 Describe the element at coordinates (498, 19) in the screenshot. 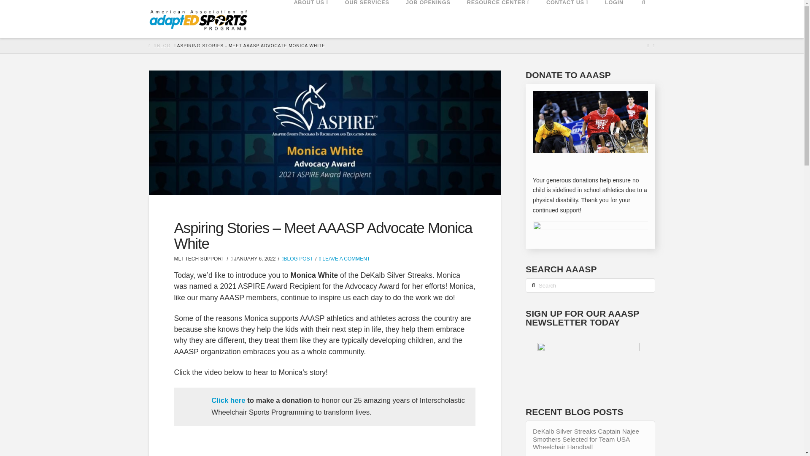

I see `RESOURCE CENTER` at that location.